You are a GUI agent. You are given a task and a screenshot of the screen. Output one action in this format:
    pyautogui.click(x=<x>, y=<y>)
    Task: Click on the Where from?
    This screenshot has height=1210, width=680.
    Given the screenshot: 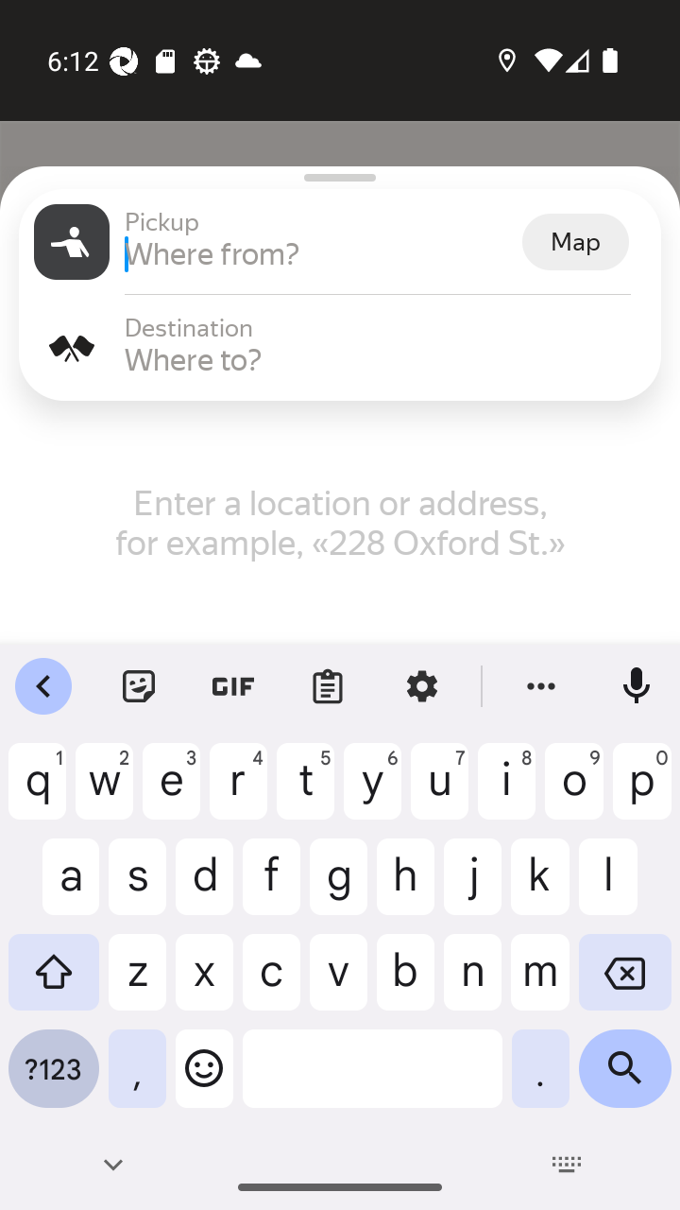 What is the action you would take?
    pyautogui.click(x=321, y=253)
    